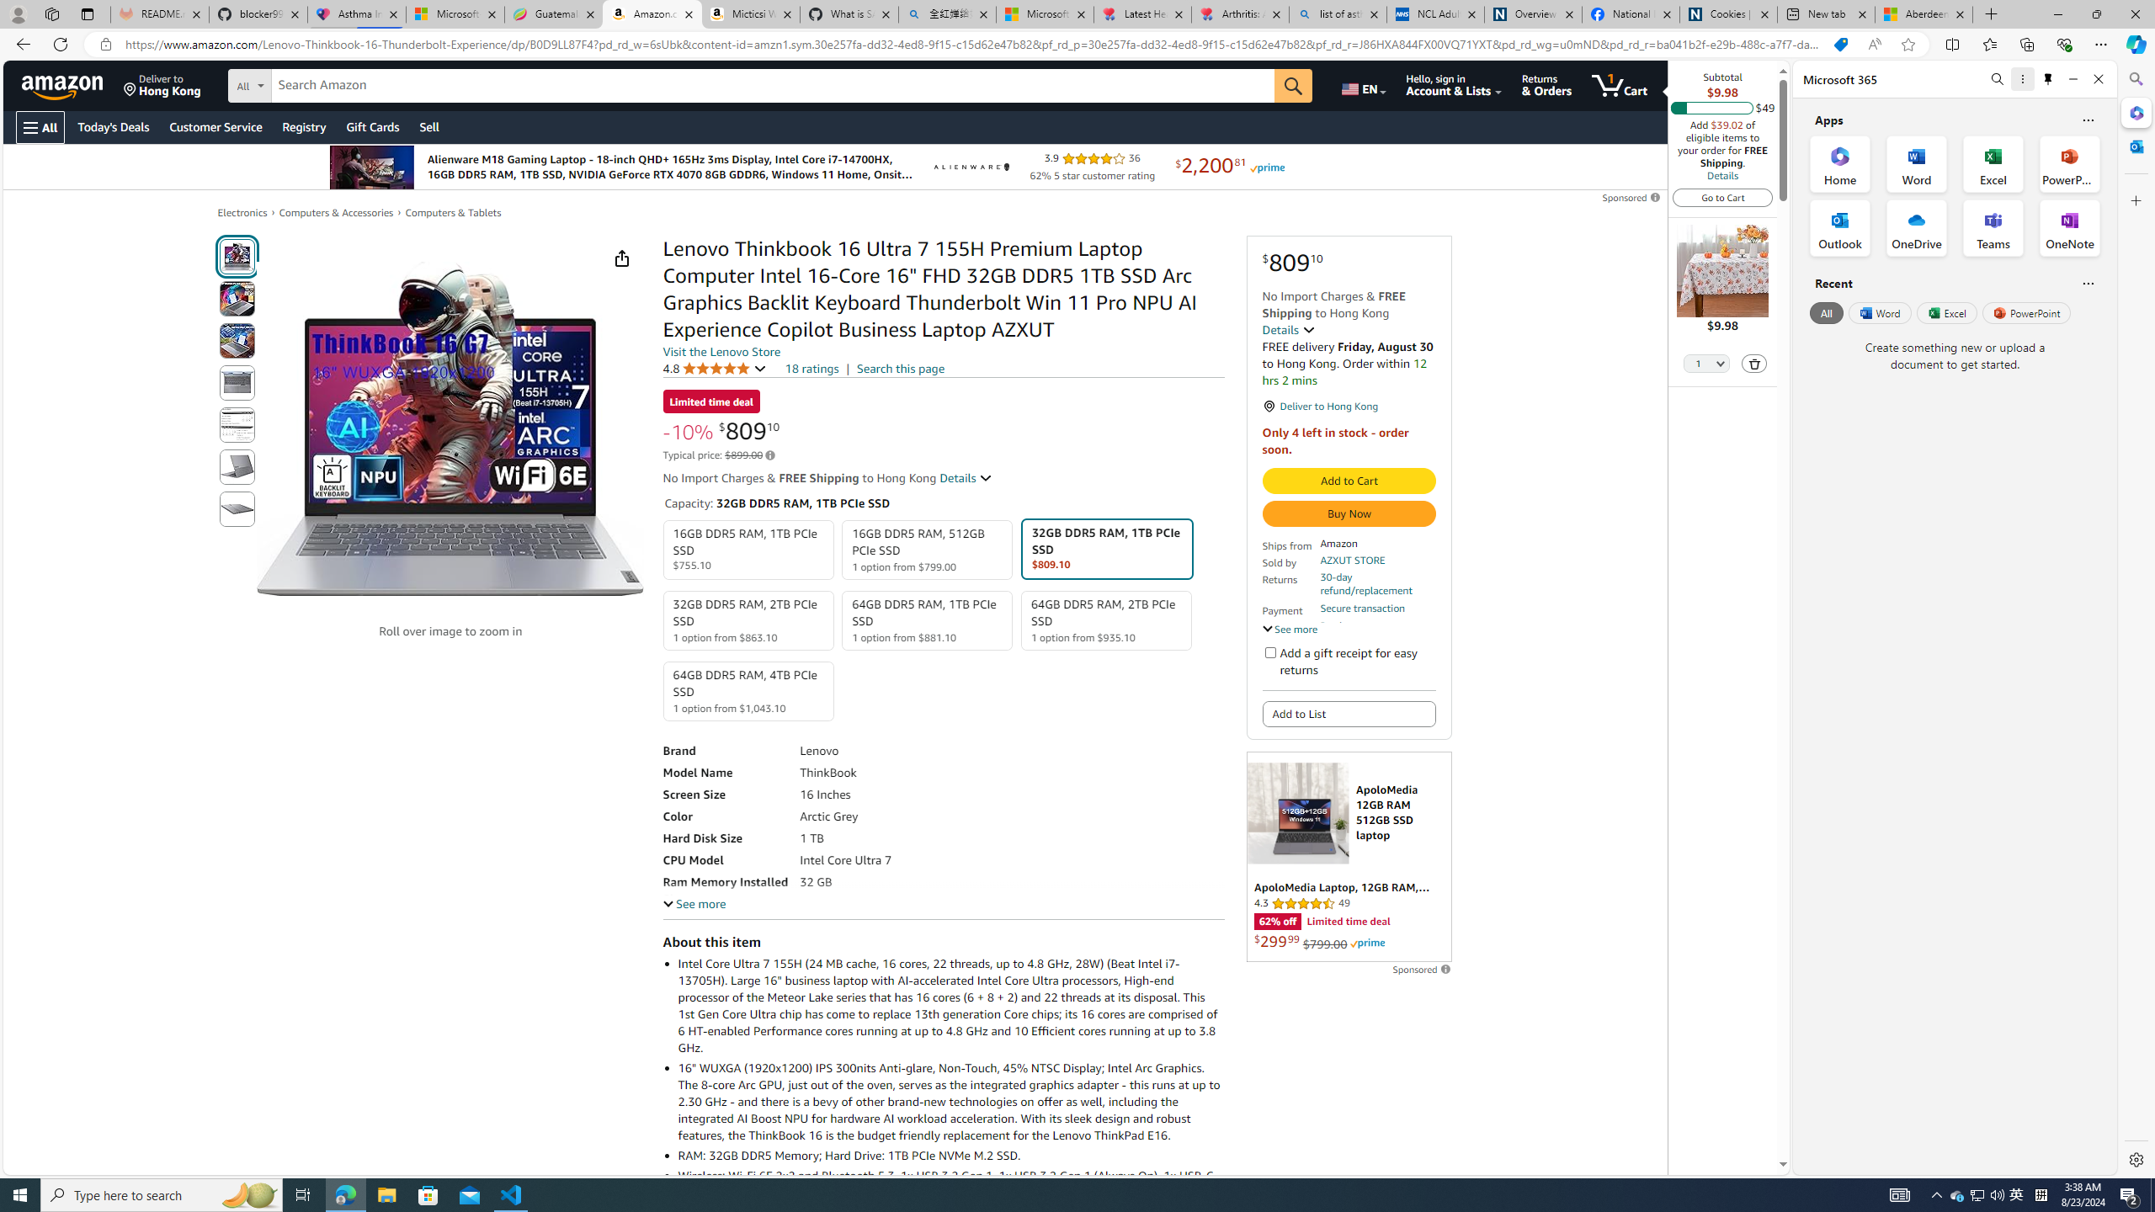 This screenshot has height=1212, width=2155. I want to click on Returns & Orders, so click(1547, 85).